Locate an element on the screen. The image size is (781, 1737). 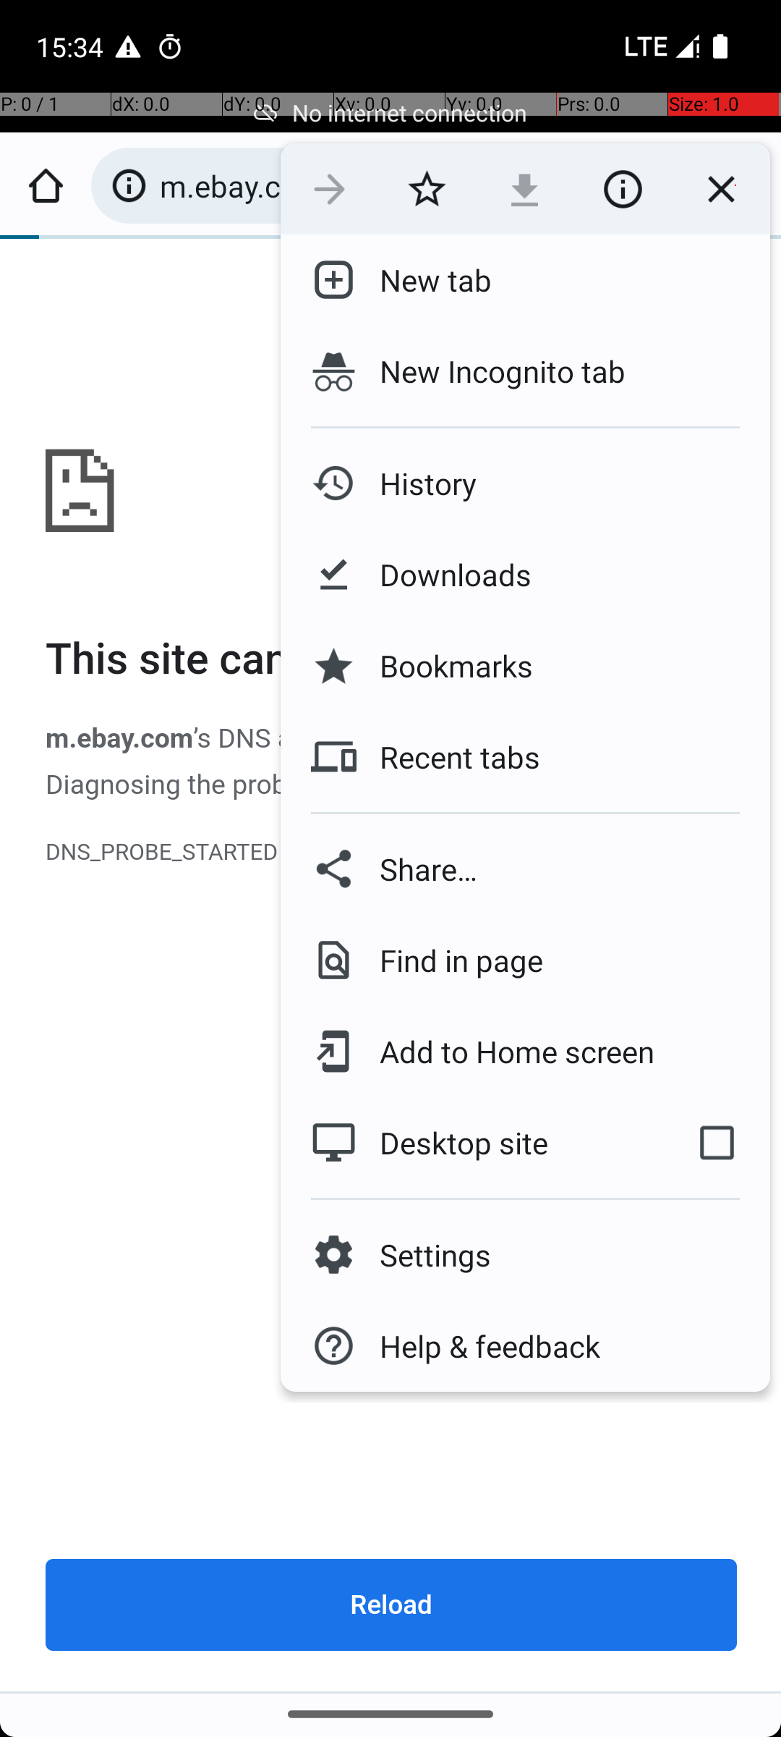
Page info is located at coordinates (623, 189).